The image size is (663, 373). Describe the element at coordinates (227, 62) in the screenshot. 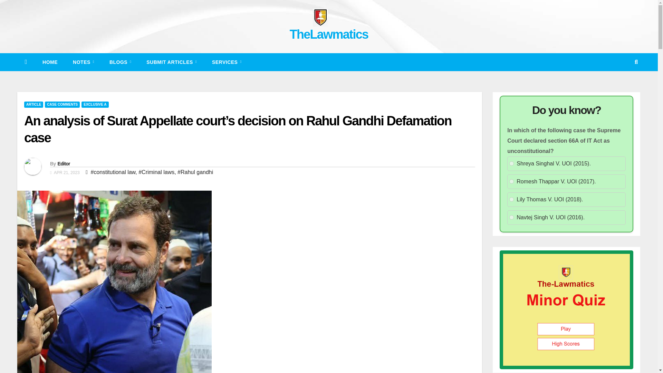

I see `SERVICES` at that location.